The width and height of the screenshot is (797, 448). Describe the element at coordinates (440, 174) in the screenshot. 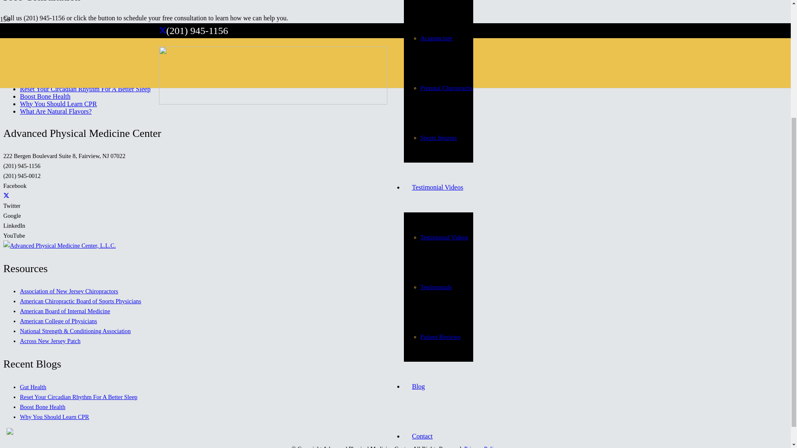

I see `Patient Reviews` at that location.